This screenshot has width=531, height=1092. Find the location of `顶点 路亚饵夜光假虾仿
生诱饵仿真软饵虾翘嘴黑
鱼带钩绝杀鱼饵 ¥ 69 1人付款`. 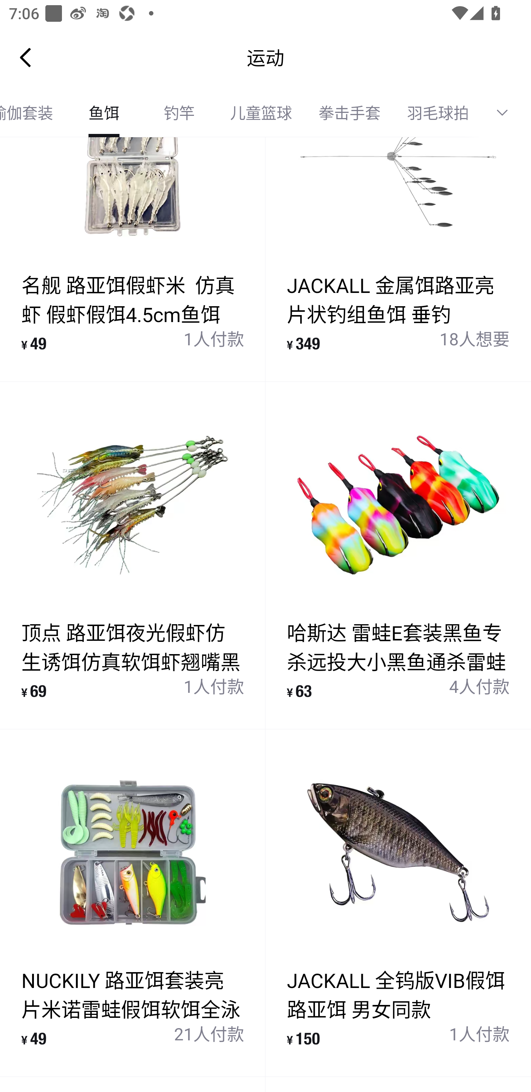

顶点 路亚饵夜光假虾仿
生诱饵仿真软饵虾翘嘴黑
鱼带钩绝杀鱼饵 ¥ 69 1人付款 is located at coordinates (133, 556).